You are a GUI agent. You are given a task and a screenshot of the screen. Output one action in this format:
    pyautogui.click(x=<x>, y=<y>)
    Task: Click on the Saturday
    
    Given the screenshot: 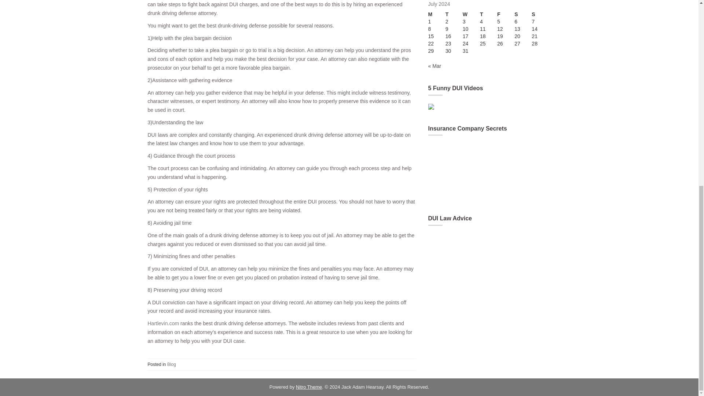 What is the action you would take?
    pyautogui.click(x=523, y=15)
    